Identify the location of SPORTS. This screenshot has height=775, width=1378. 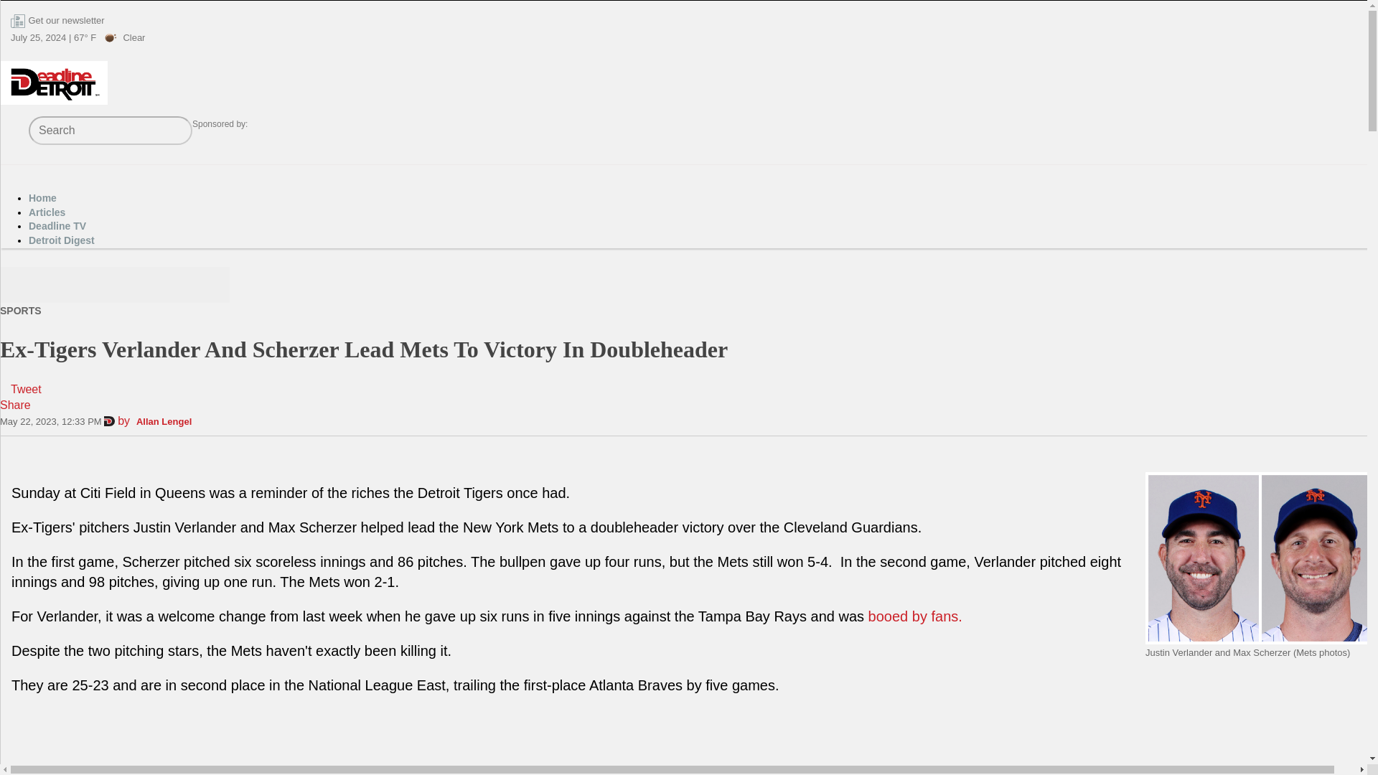
(20, 310).